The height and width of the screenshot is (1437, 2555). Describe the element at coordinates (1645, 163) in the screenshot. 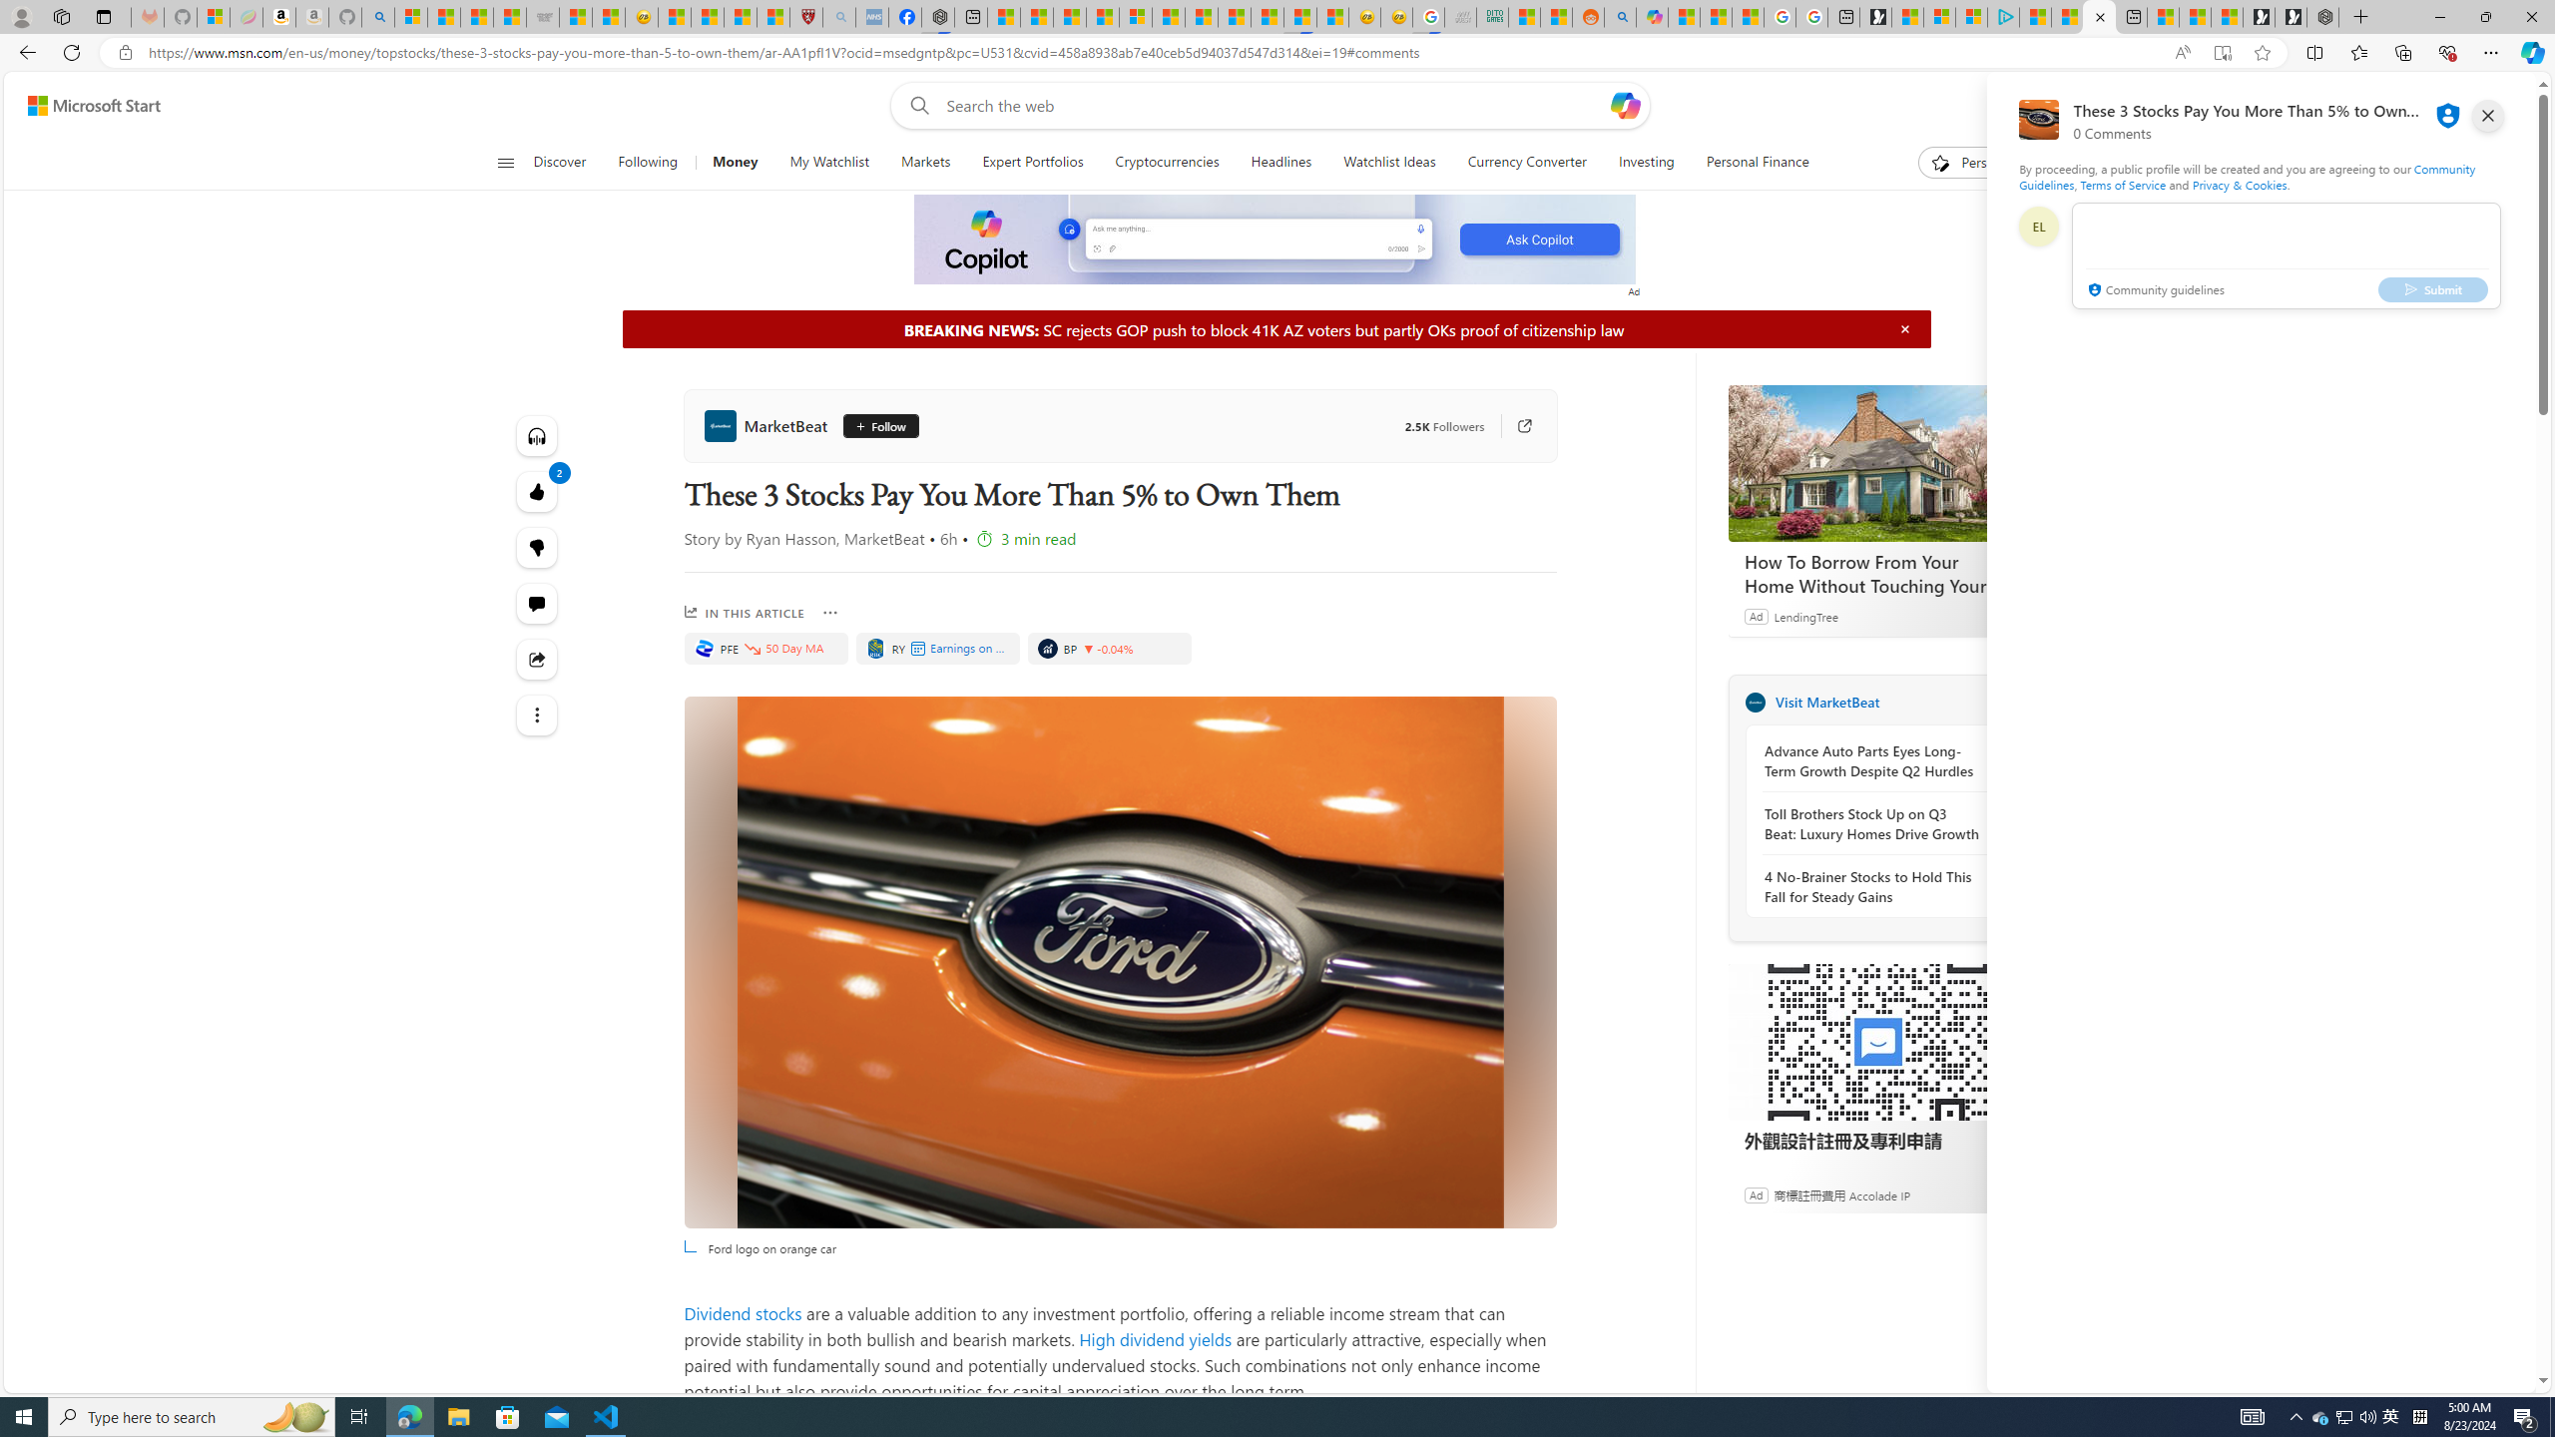

I see `Investing` at that location.